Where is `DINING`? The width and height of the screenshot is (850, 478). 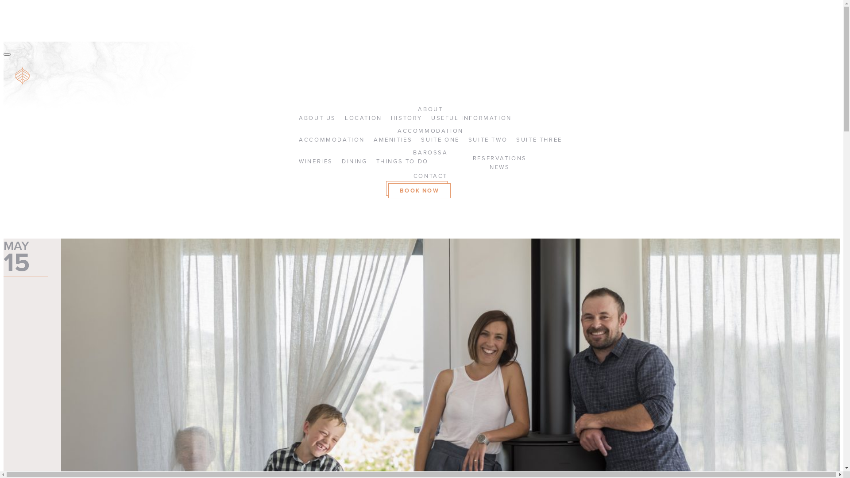
DINING is located at coordinates (355, 162).